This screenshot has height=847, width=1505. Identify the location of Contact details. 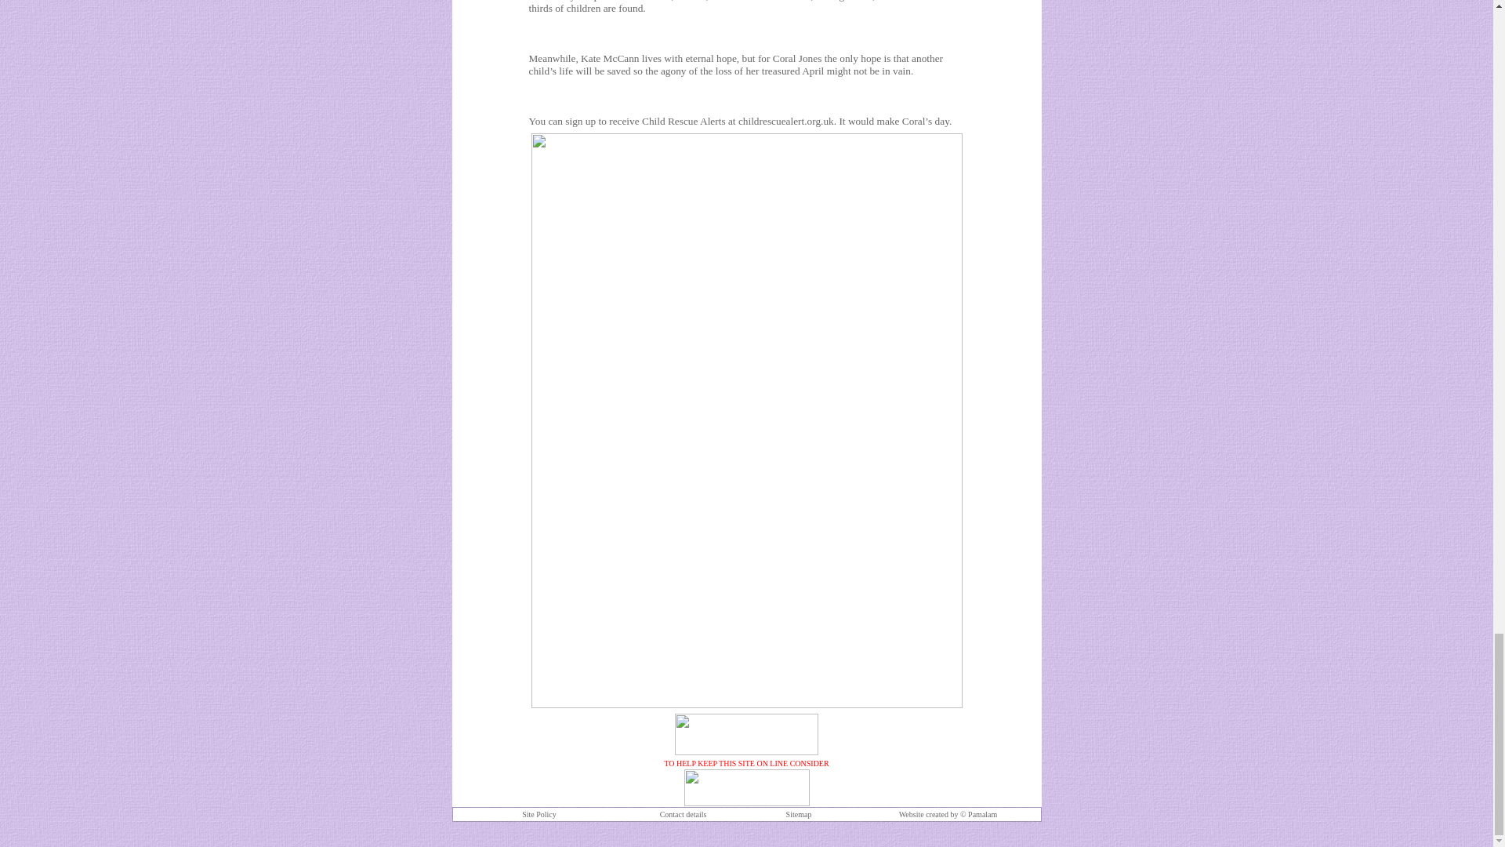
(684, 814).